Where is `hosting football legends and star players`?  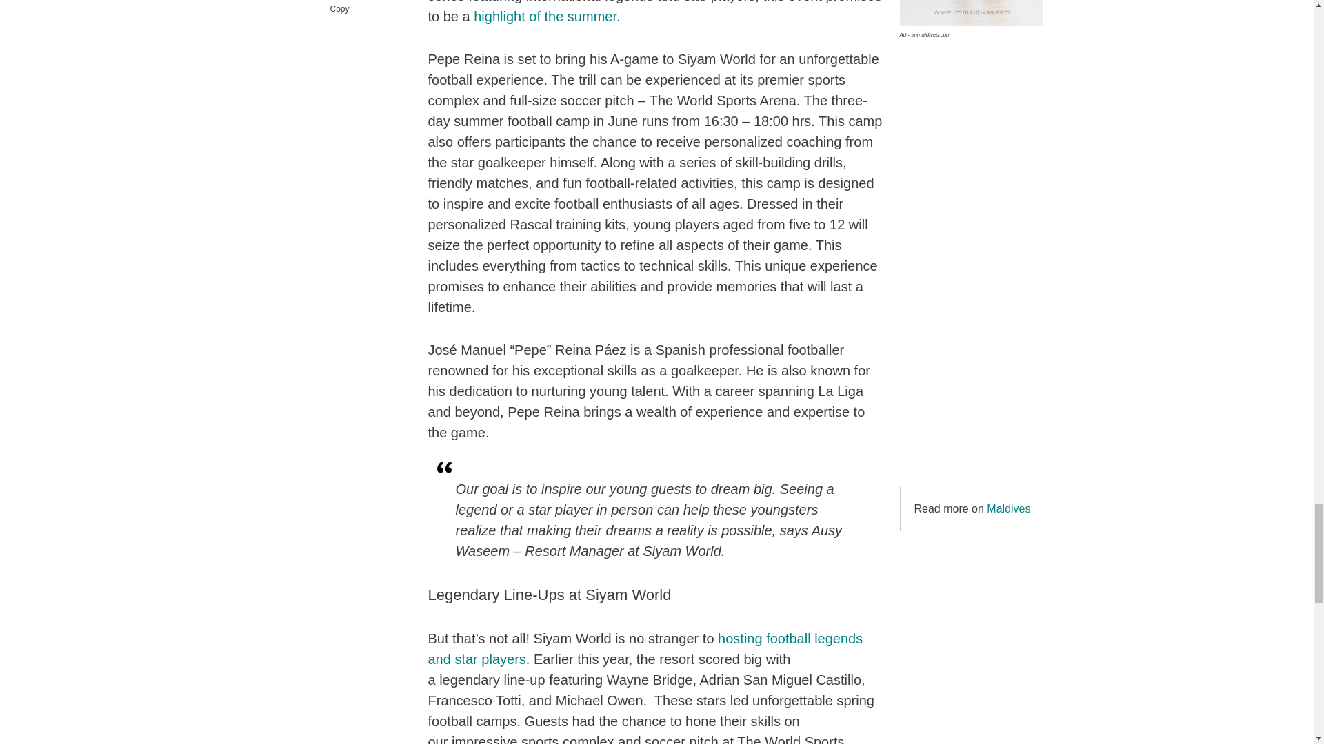
hosting football legends and star players is located at coordinates (645, 648).